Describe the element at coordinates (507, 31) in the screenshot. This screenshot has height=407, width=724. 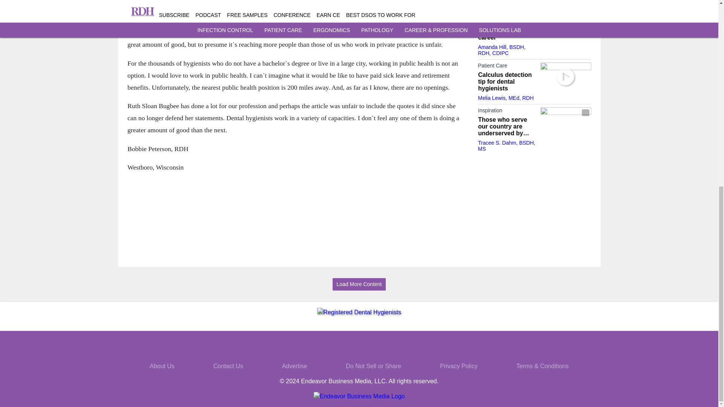
I see `Stay curious in your dental hygiene career` at that location.